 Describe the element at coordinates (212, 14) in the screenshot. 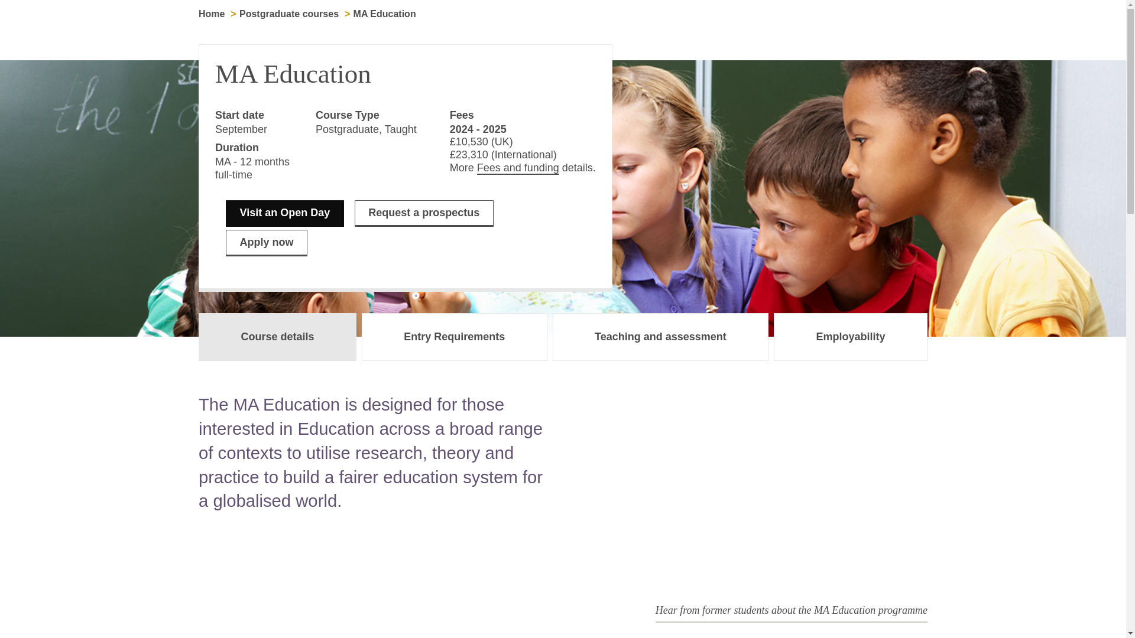

I see `Home` at that location.